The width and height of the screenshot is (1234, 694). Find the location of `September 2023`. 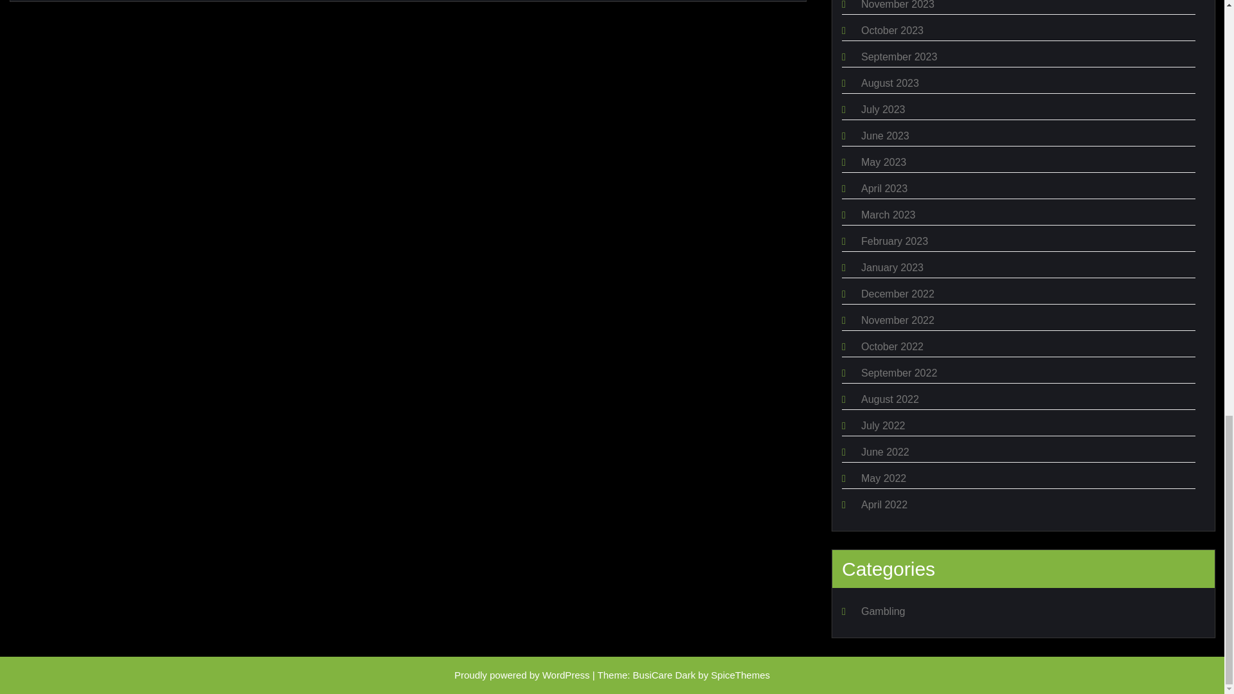

September 2023 is located at coordinates (899, 57).